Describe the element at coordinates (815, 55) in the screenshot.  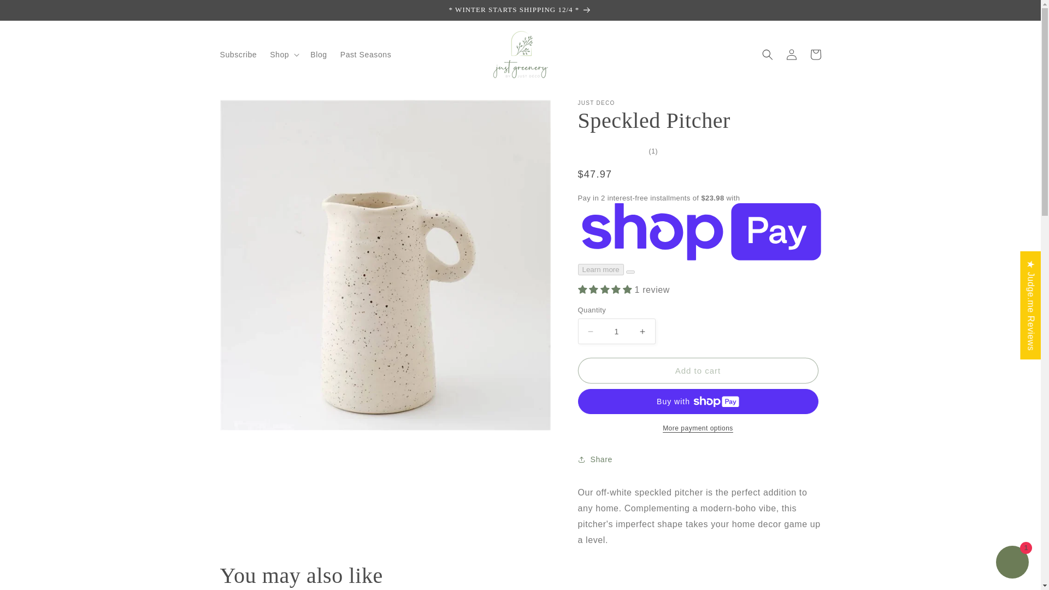
I see `Cart` at that location.